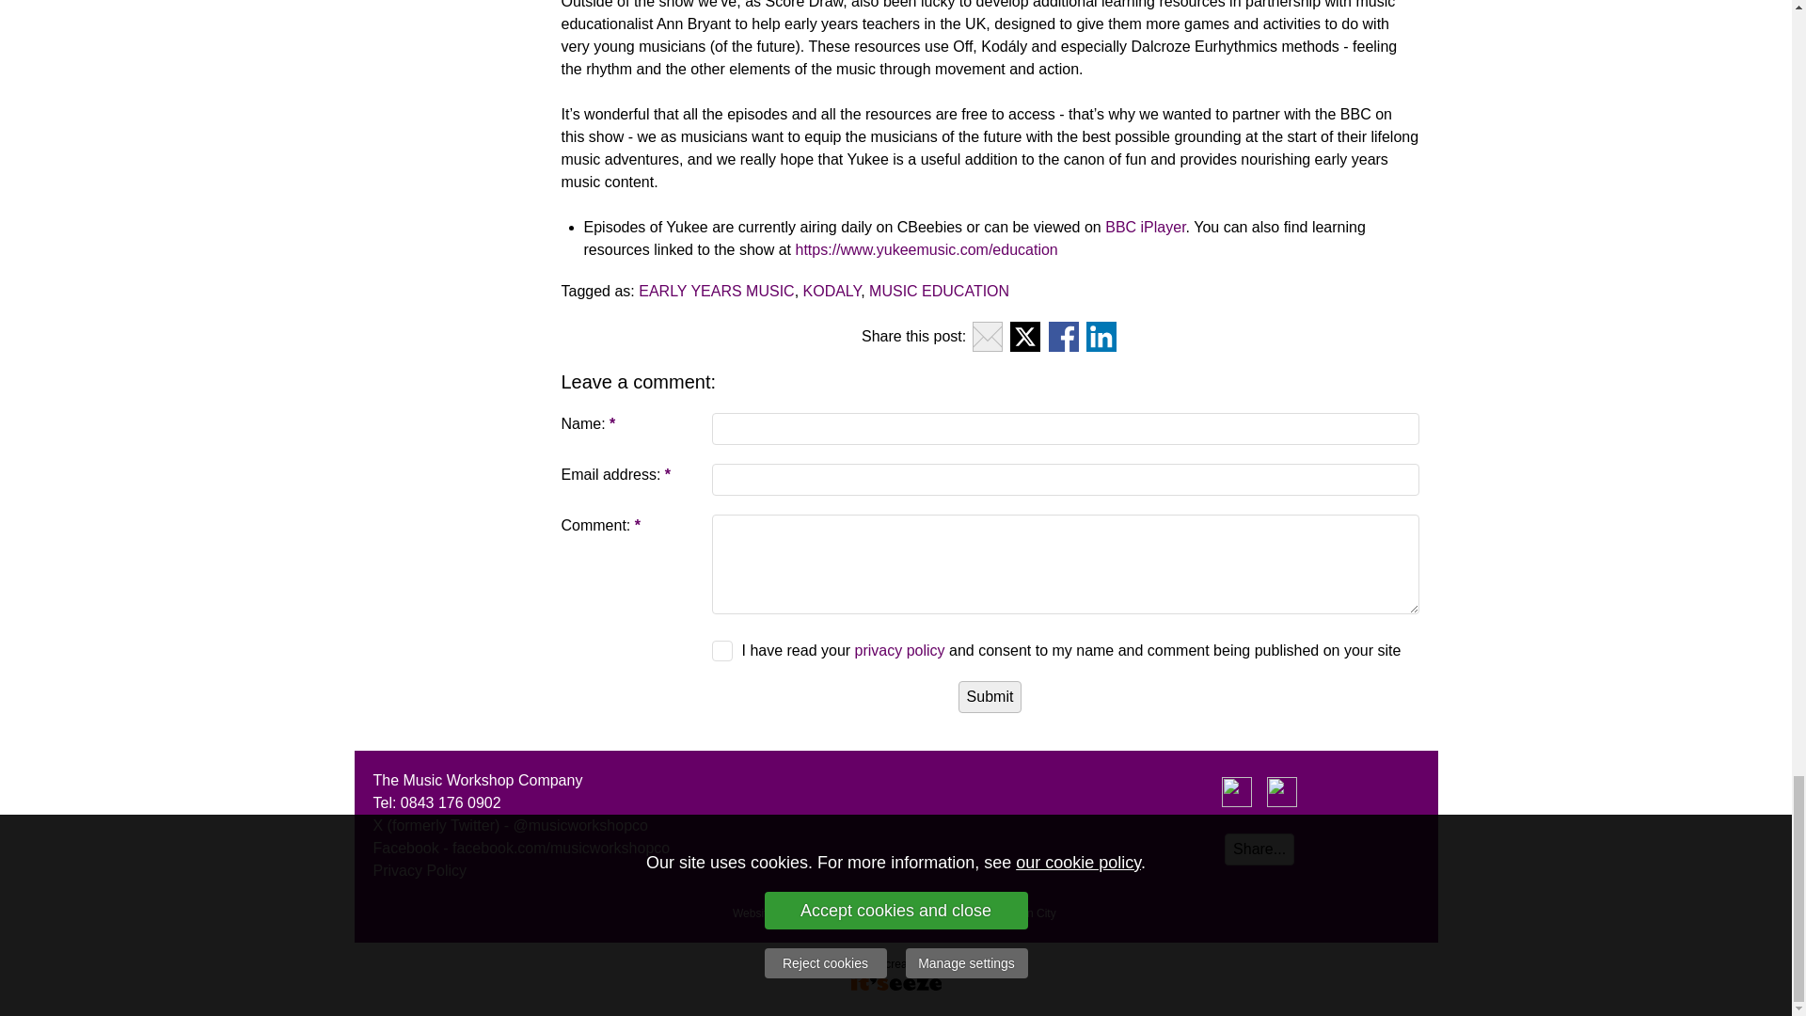 The width and height of the screenshot is (1806, 1016). What do you see at coordinates (1145, 227) in the screenshot?
I see `BBC iPlayer` at bounding box center [1145, 227].